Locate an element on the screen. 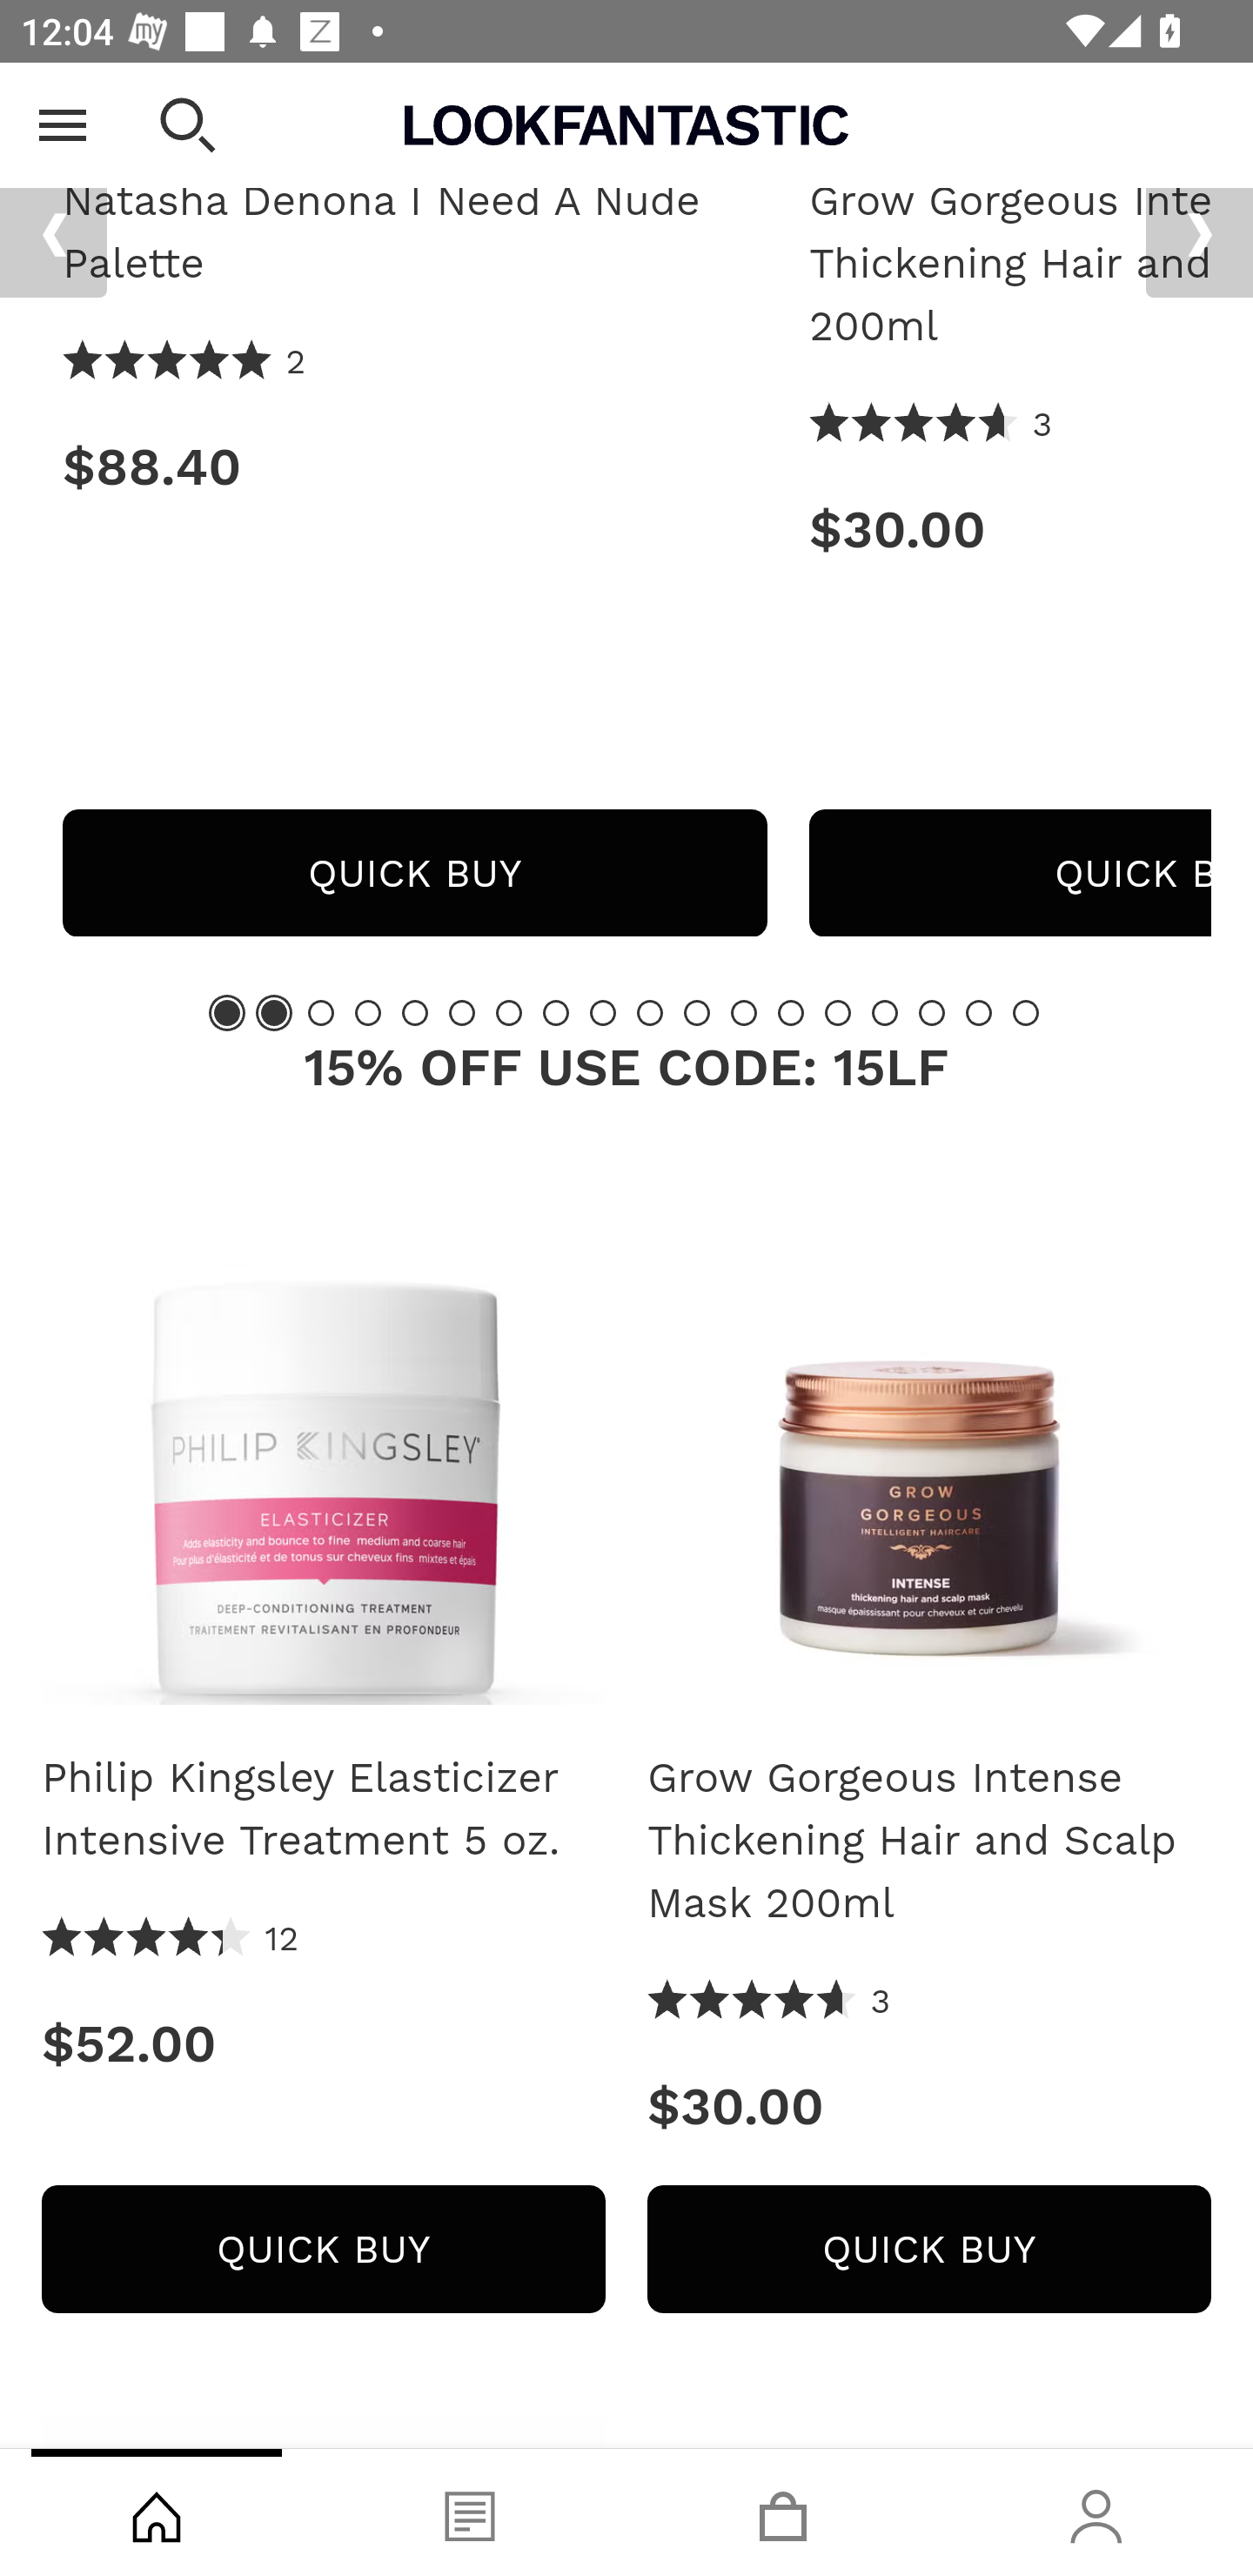  Slide 9 is located at coordinates (603, 1013).